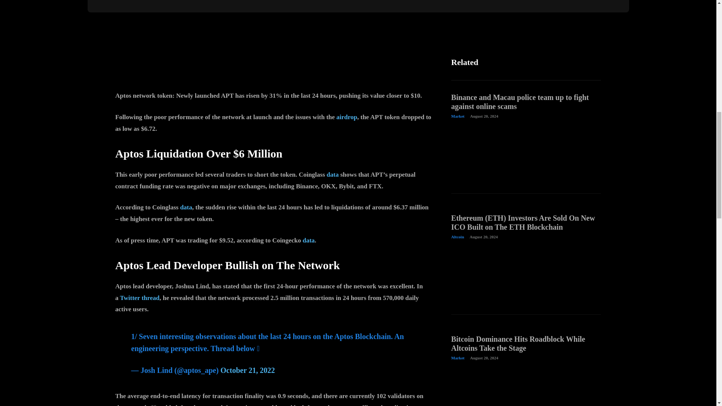 This screenshot has height=406, width=722. I want to click on data, so click(308, 240).